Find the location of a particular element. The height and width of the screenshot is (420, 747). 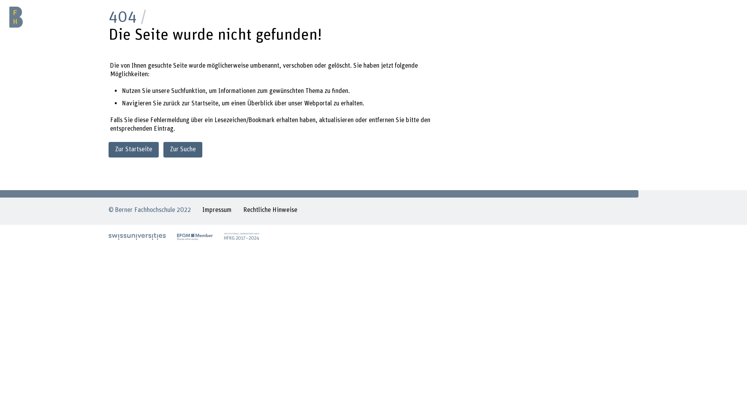

Startseite is located at coordinates (205, 103).